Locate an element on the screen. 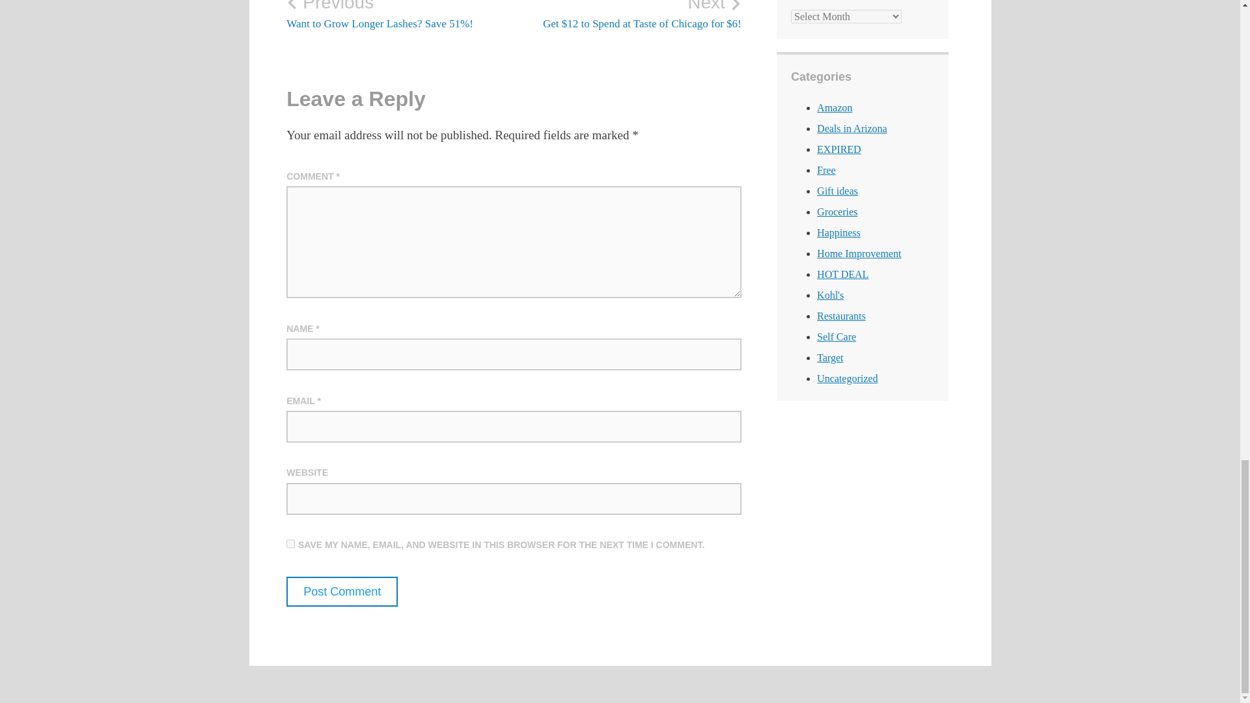 This screenshot has height=703, width=1250. Free is located at coordinates (826, 170).